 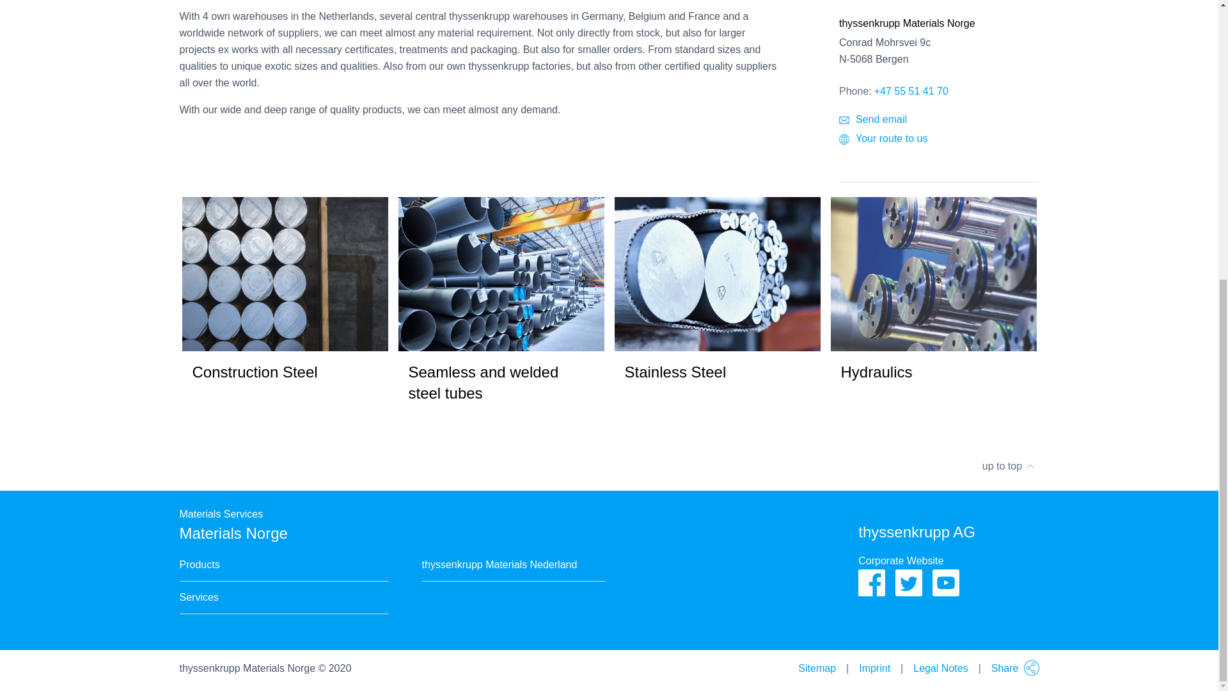 What do you see at coordinates (198, 598) in the screenshot?
I see `Services` at bounding box center [198, 598].